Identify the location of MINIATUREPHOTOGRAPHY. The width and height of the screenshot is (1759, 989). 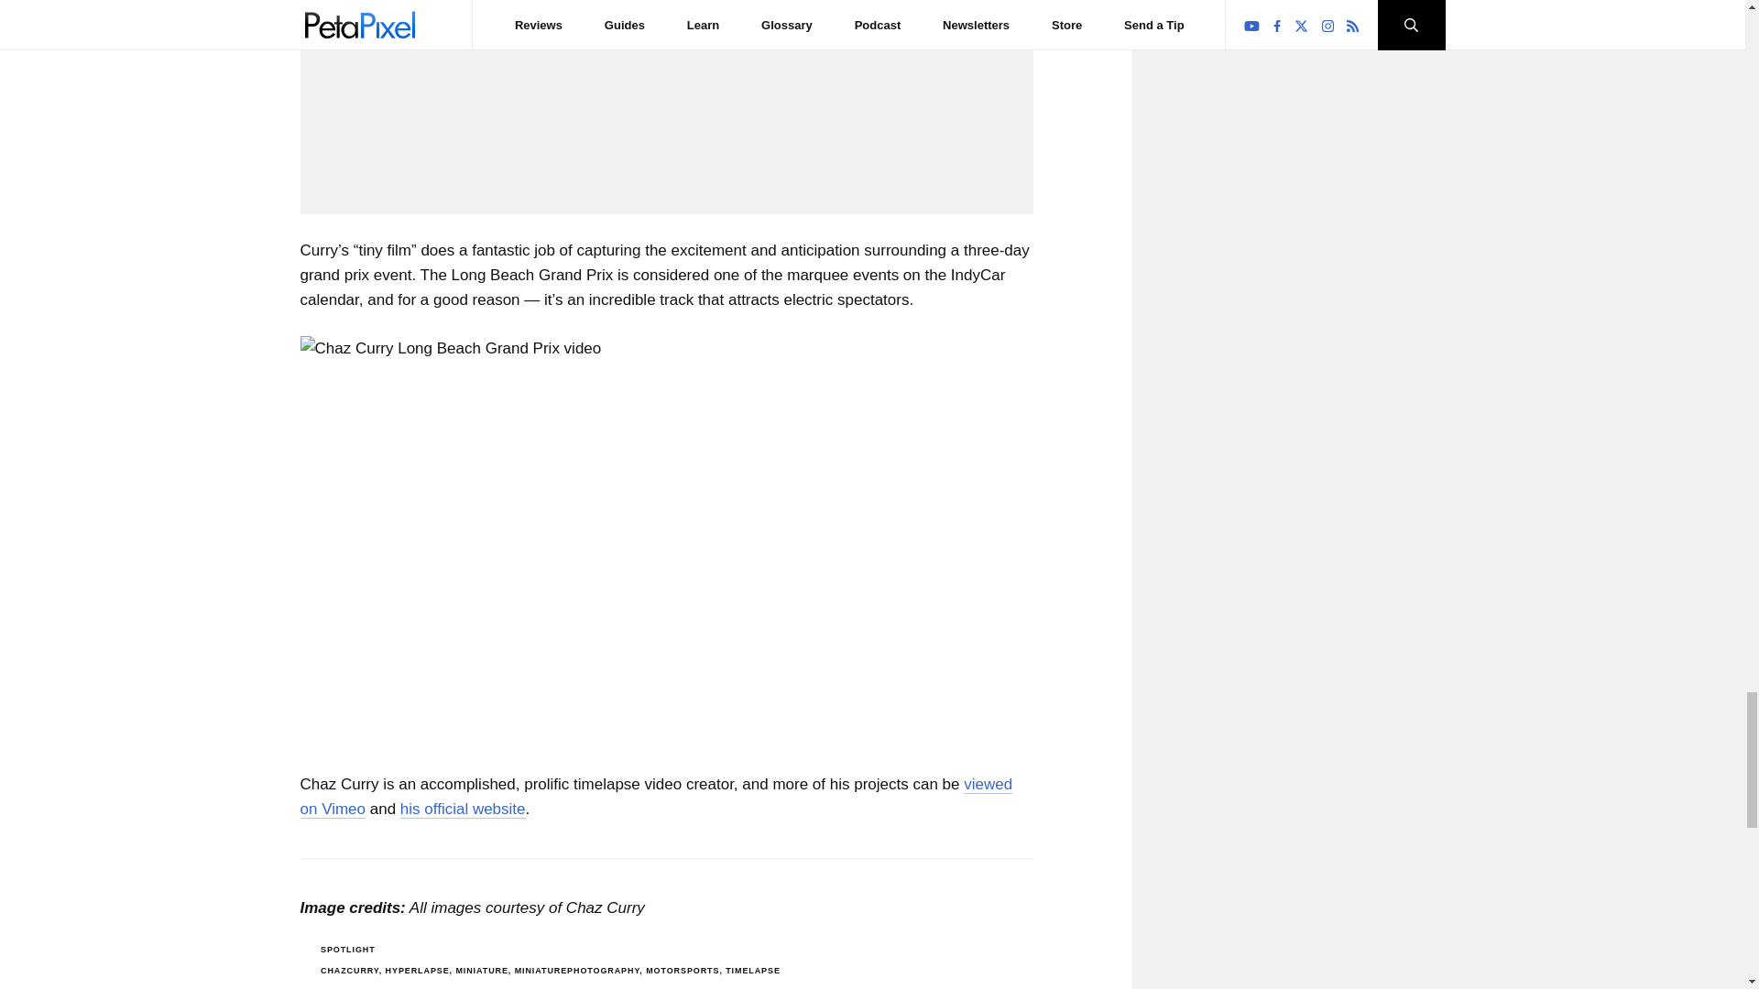
(577, 971).